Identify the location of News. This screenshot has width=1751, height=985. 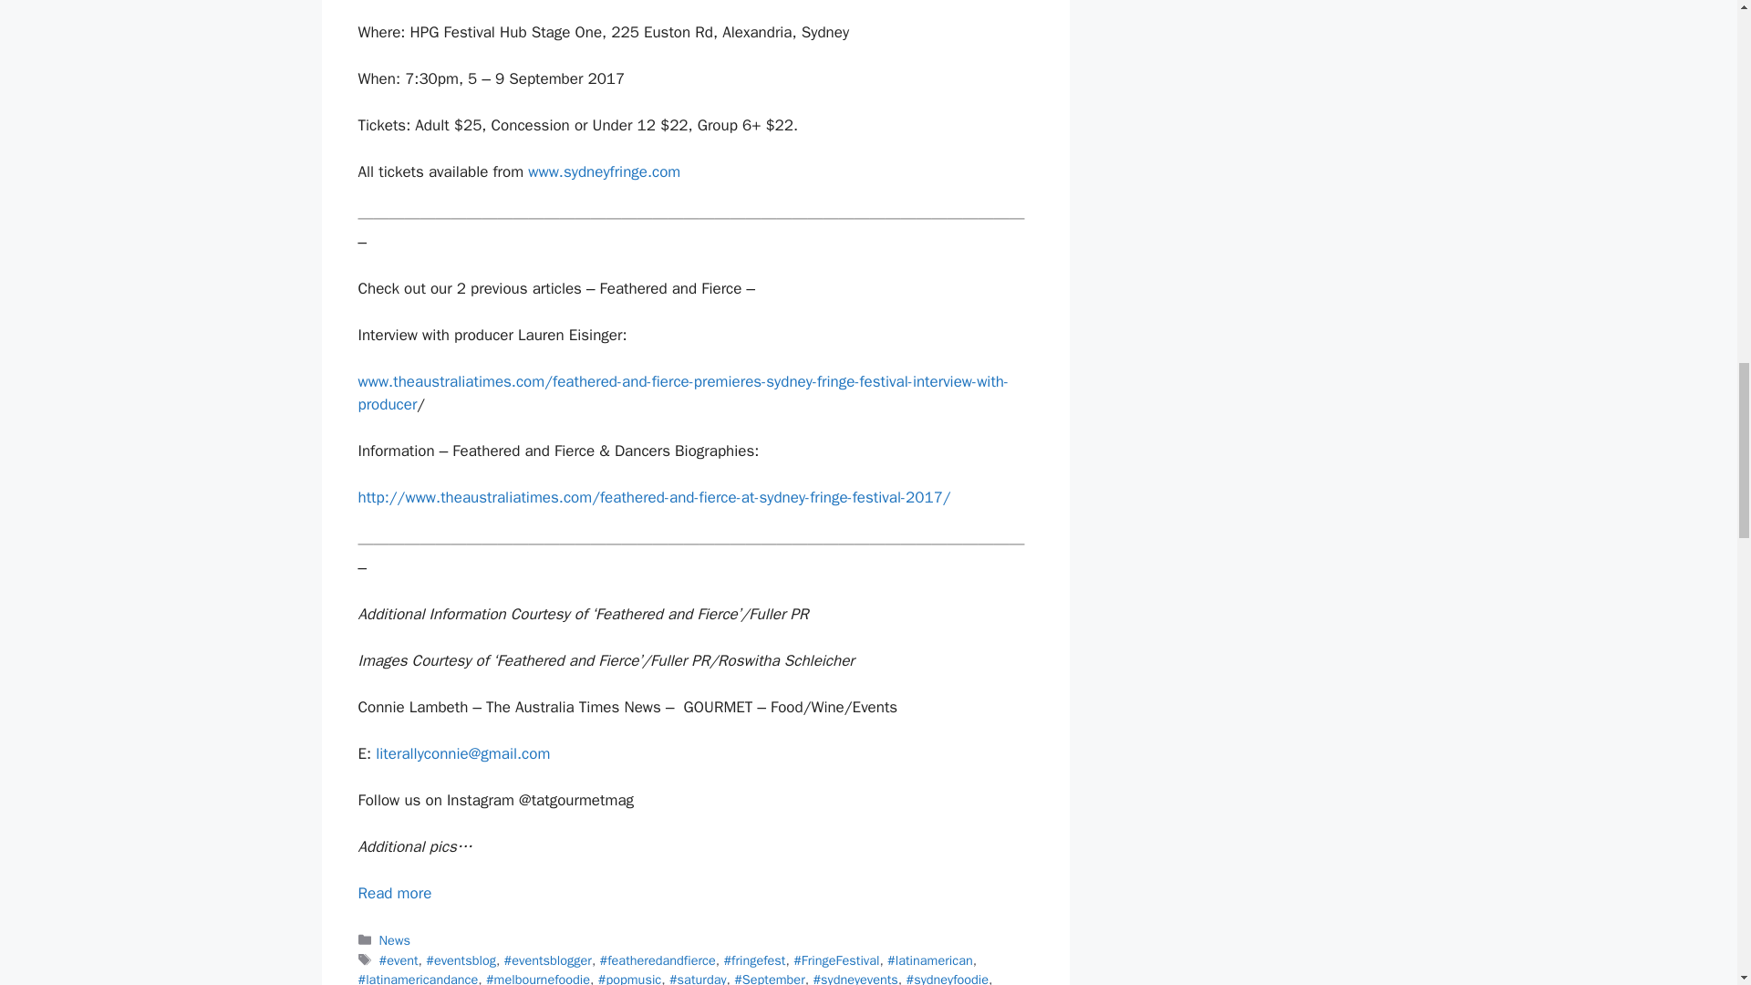
(394, 939).